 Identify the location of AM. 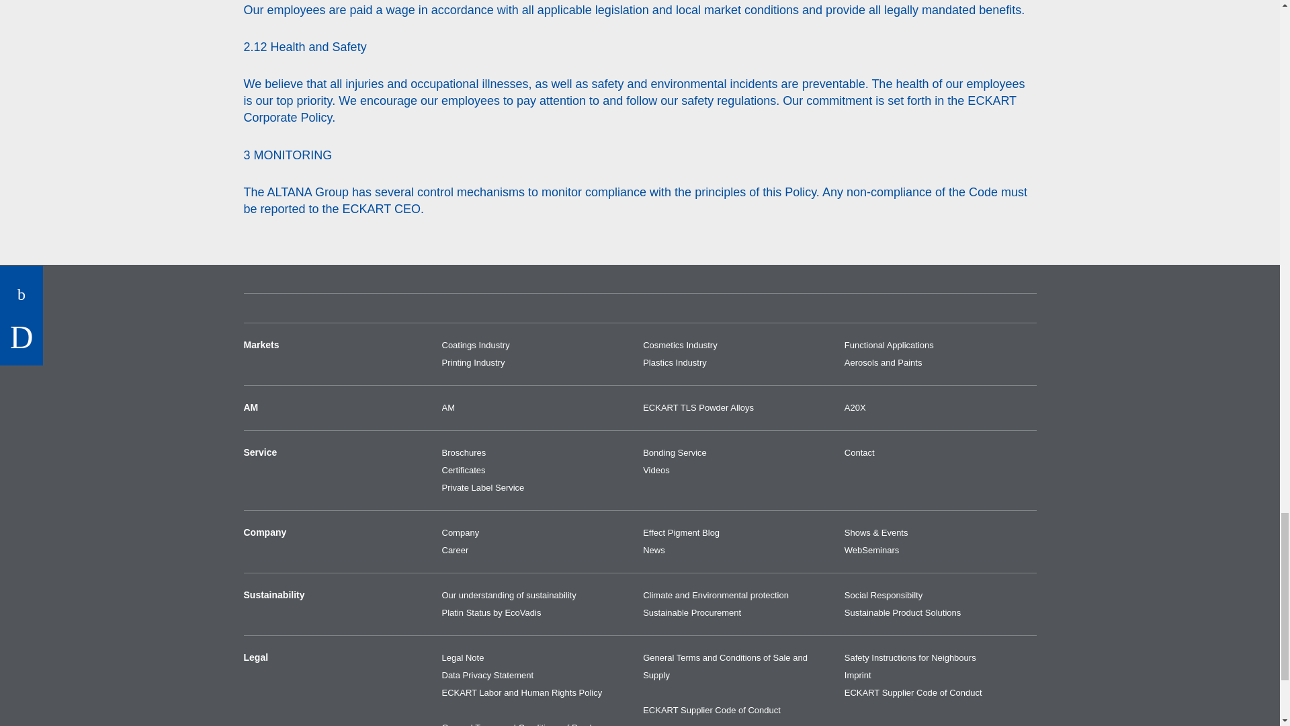
(538, 407).